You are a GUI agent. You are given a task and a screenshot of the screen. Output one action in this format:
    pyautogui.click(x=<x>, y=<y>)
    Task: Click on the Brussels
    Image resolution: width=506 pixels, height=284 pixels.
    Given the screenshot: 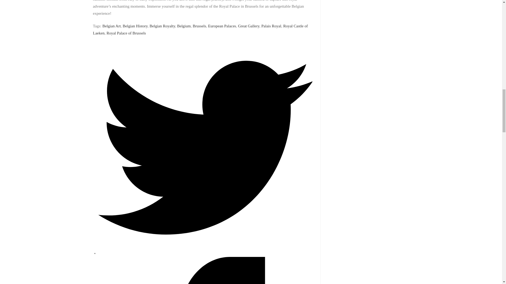 What is the action you would take?
    pyautogui.click(x=199, y=26)
    